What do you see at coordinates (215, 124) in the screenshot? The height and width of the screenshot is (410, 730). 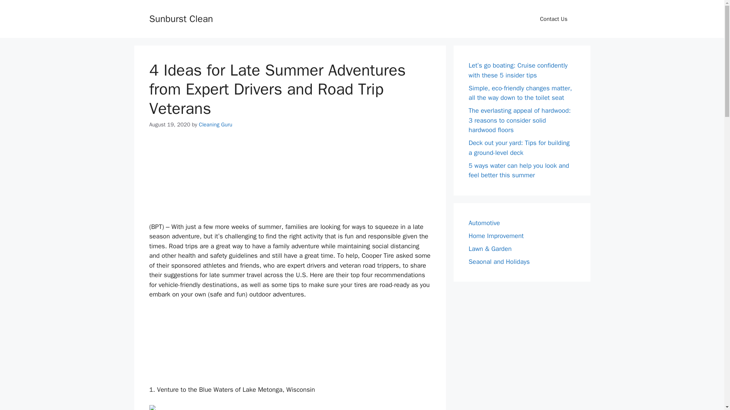 I see `View all posts by Cleaning Guru` at bounding box center [215, 124].